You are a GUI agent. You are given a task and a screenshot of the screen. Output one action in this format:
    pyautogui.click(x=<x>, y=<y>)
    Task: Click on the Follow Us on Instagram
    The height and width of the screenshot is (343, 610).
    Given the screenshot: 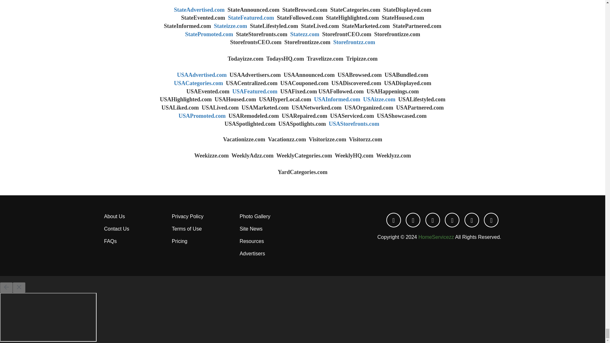 What is the action you would take?
    pyautogui.click(x=491, y=220)
    